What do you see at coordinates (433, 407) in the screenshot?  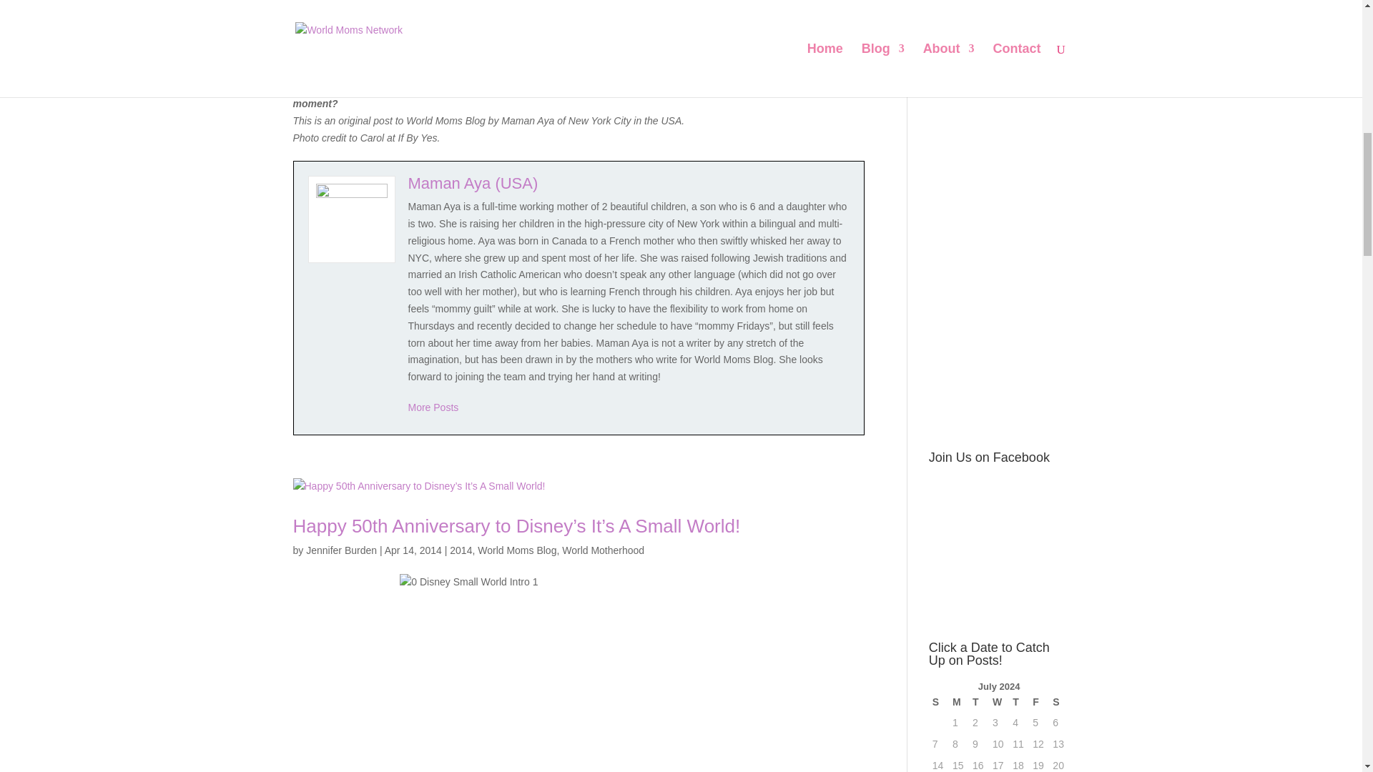 I see `More Posts` at bounding box center [433, 407].